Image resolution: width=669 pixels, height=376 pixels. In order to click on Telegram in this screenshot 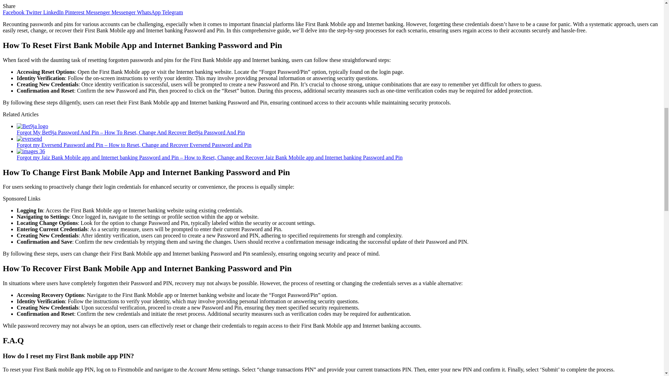, I will do `click(172, 13)`.